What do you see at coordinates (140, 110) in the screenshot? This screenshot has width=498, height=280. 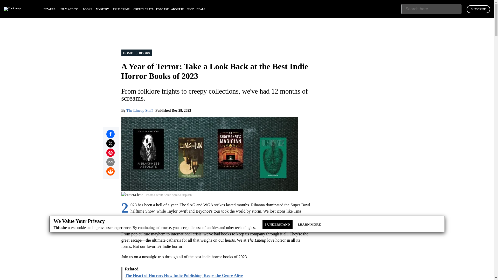 I see `The Lineup Staff` at bounding box center [140, 110].